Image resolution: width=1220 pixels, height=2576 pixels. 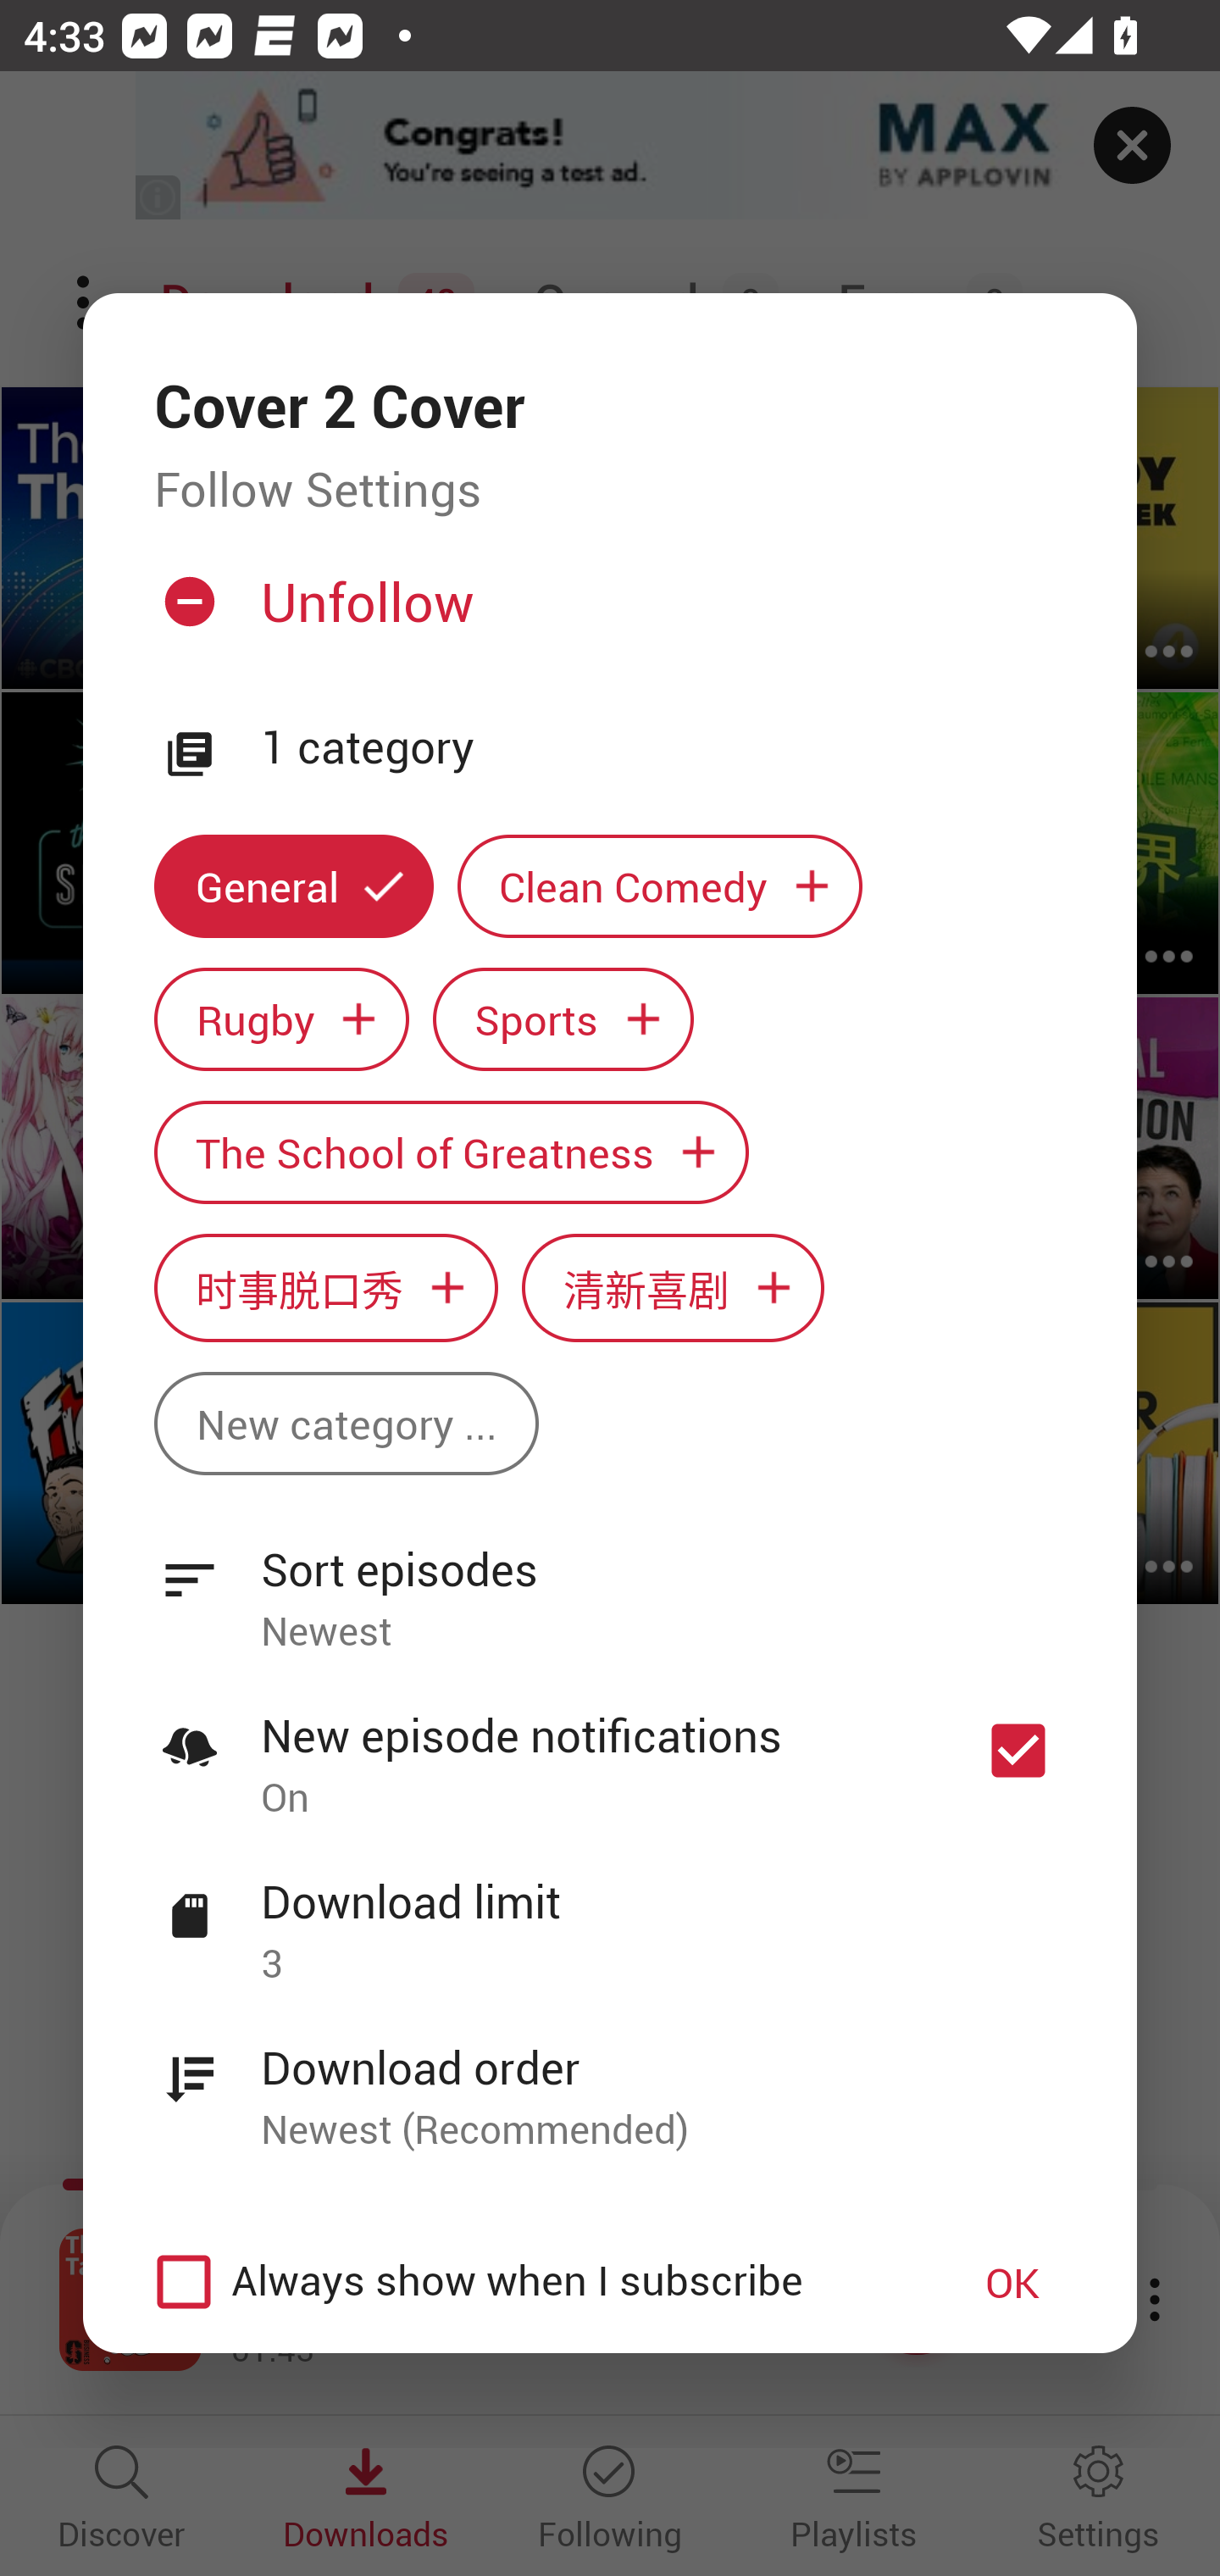 What do you see at coordinates (660, 885) in the screenshot?
I see `Clean Comedy` at bounding box center [660, 885].